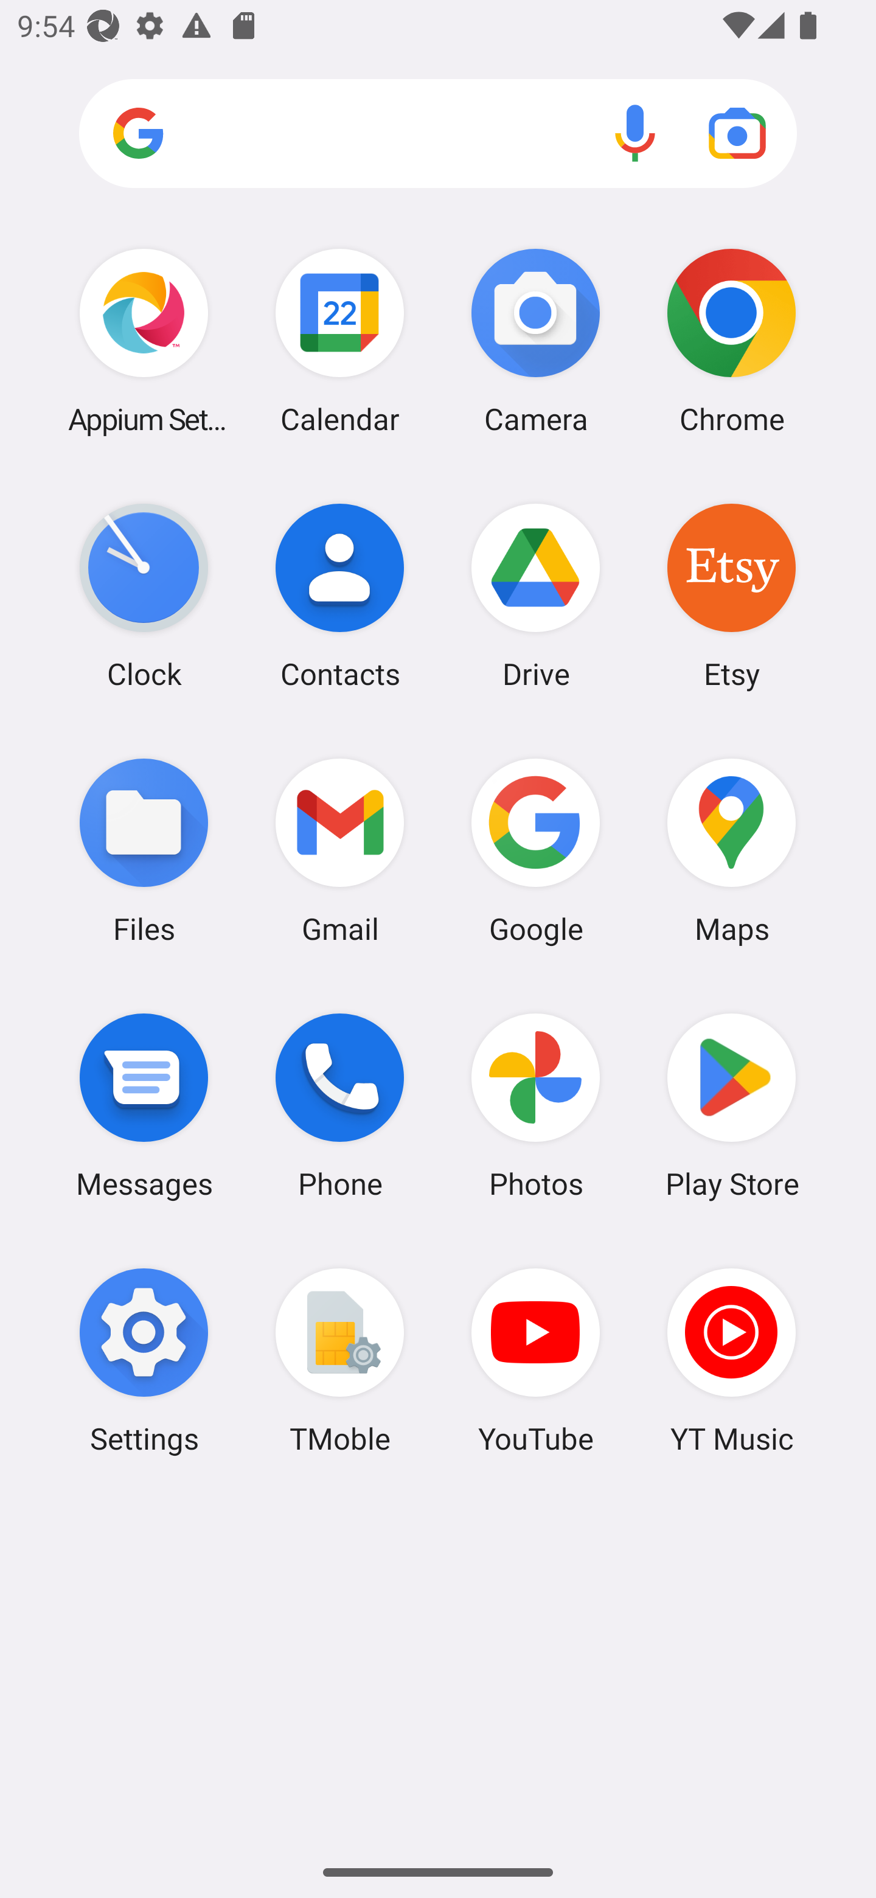 Image resolution: width=876 pixels, height=1898 pixels. I want to click on Etsy, so click(731, 596).